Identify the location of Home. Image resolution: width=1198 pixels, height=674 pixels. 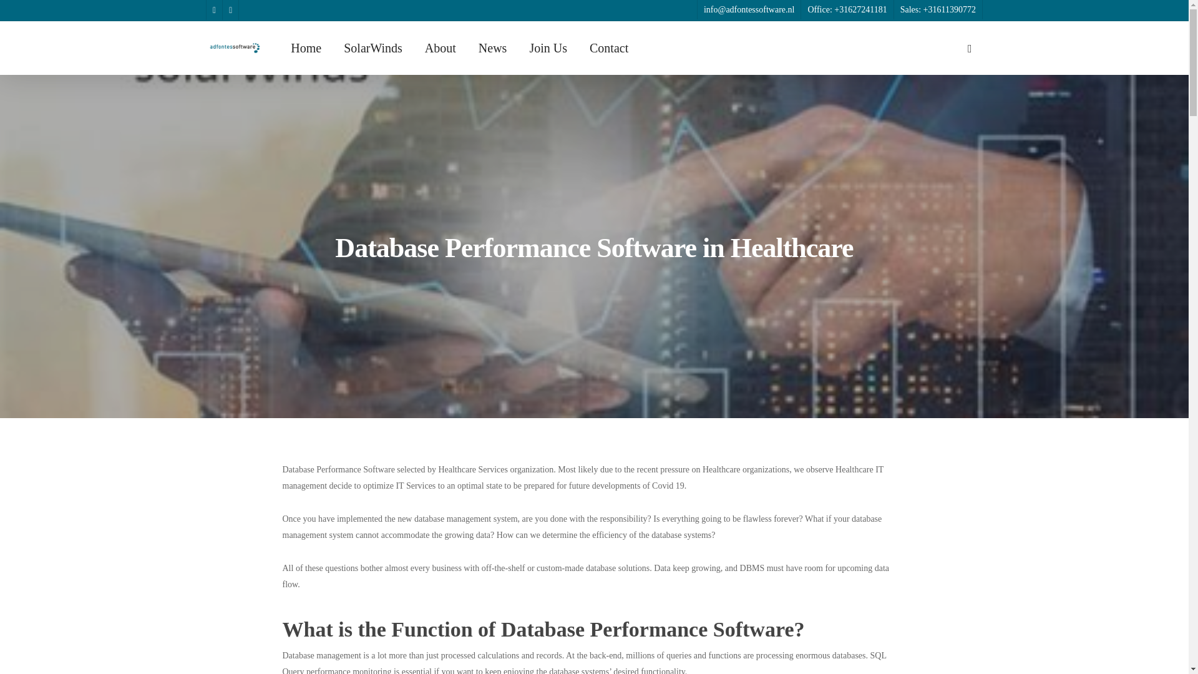
(306, 48).